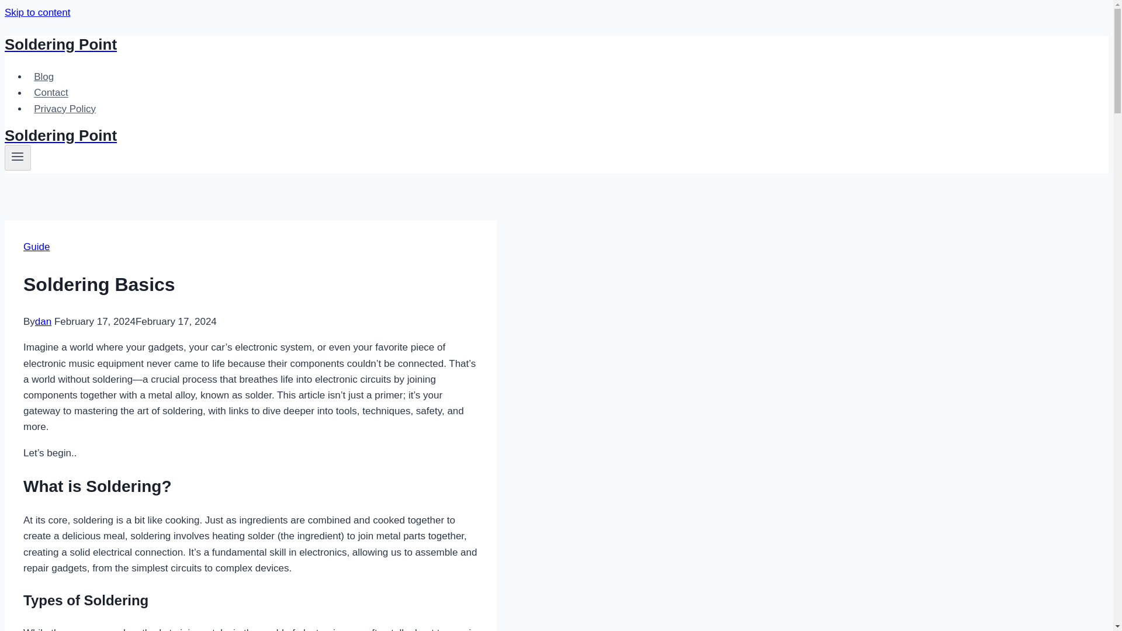 This screenshot has width=1122, height=631. Describe the element at coordinates (37, 12) in the screenshot. I see `Skip to content` at that location.